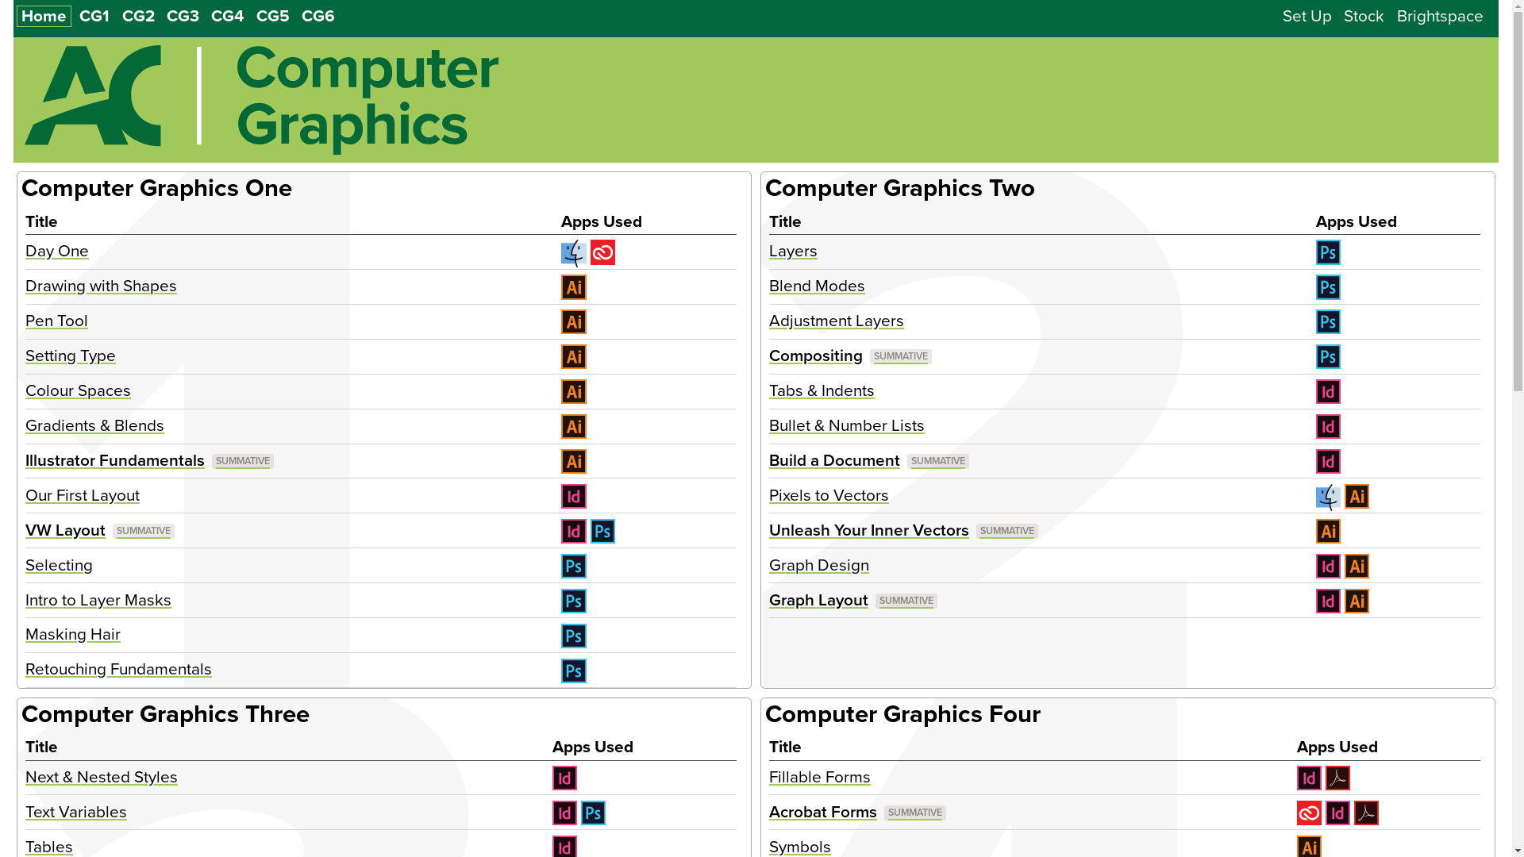 This screenshot has width=1524, height=857. Describe the element at coordinates (98, 600) in the screenshot. I see `Intro to Layer Masks` at that location.